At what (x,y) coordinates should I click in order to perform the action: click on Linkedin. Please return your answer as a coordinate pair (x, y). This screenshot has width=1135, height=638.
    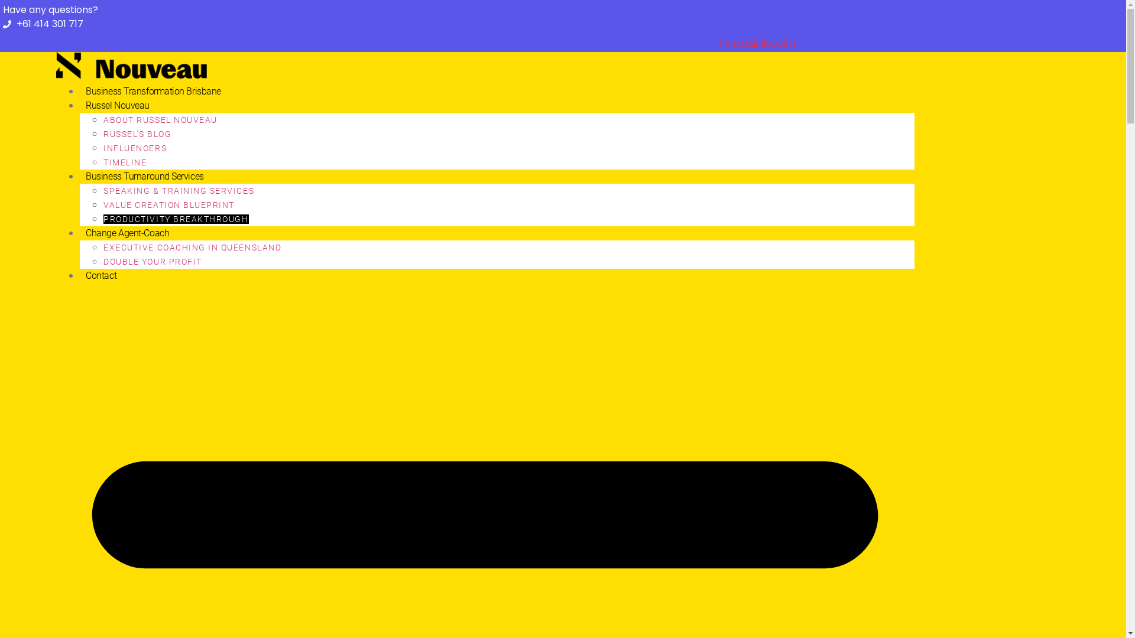
    Looking at the image, I should click on (771, 43).